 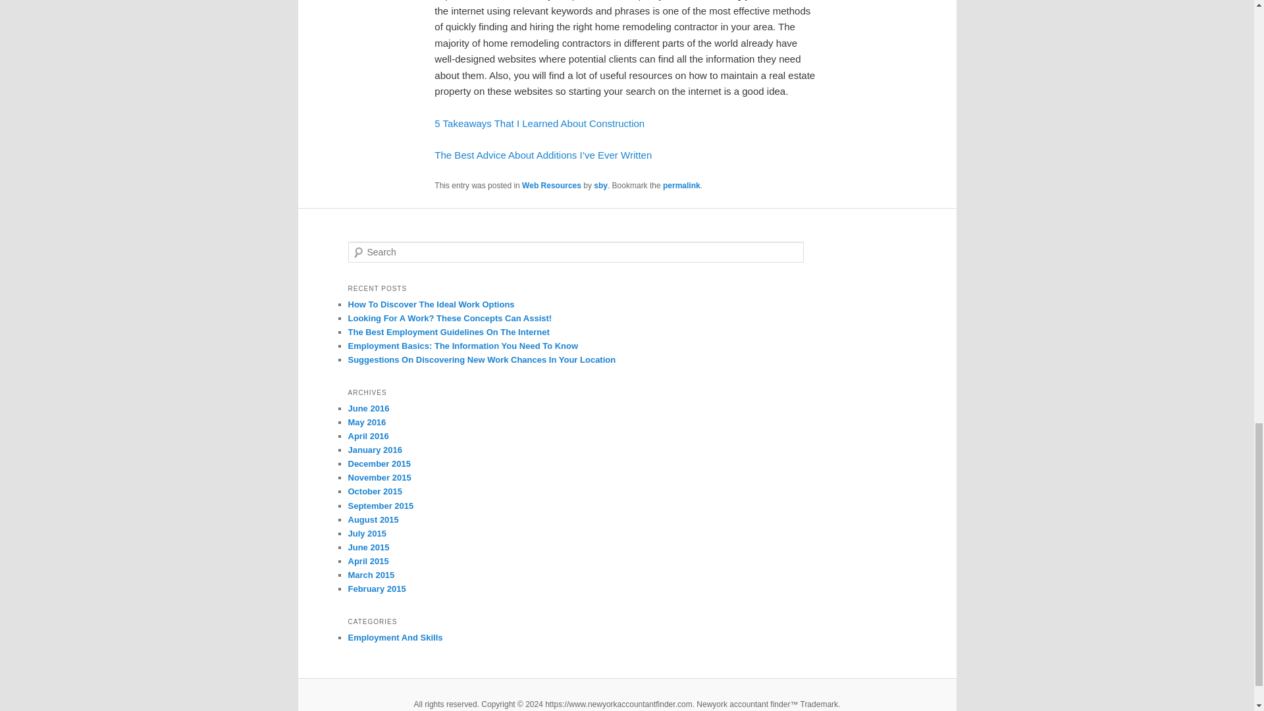 What do you see at coordinates (552, 186) in the screenshot?
I see `Web Resources` at bounding box center [552, 186].